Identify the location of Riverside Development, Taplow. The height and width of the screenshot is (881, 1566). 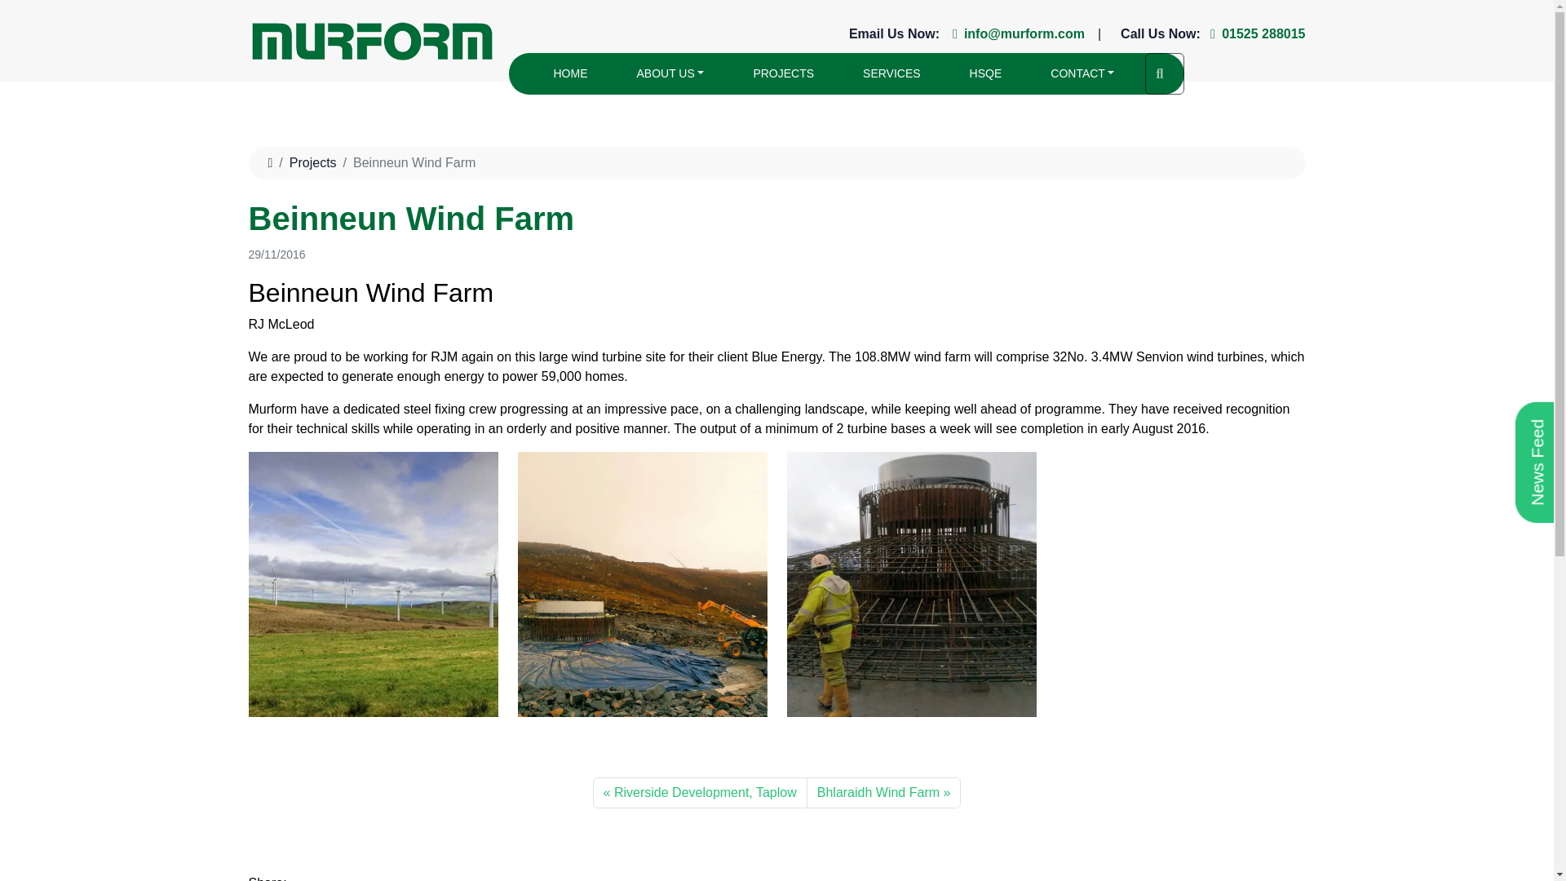
(700, 793).